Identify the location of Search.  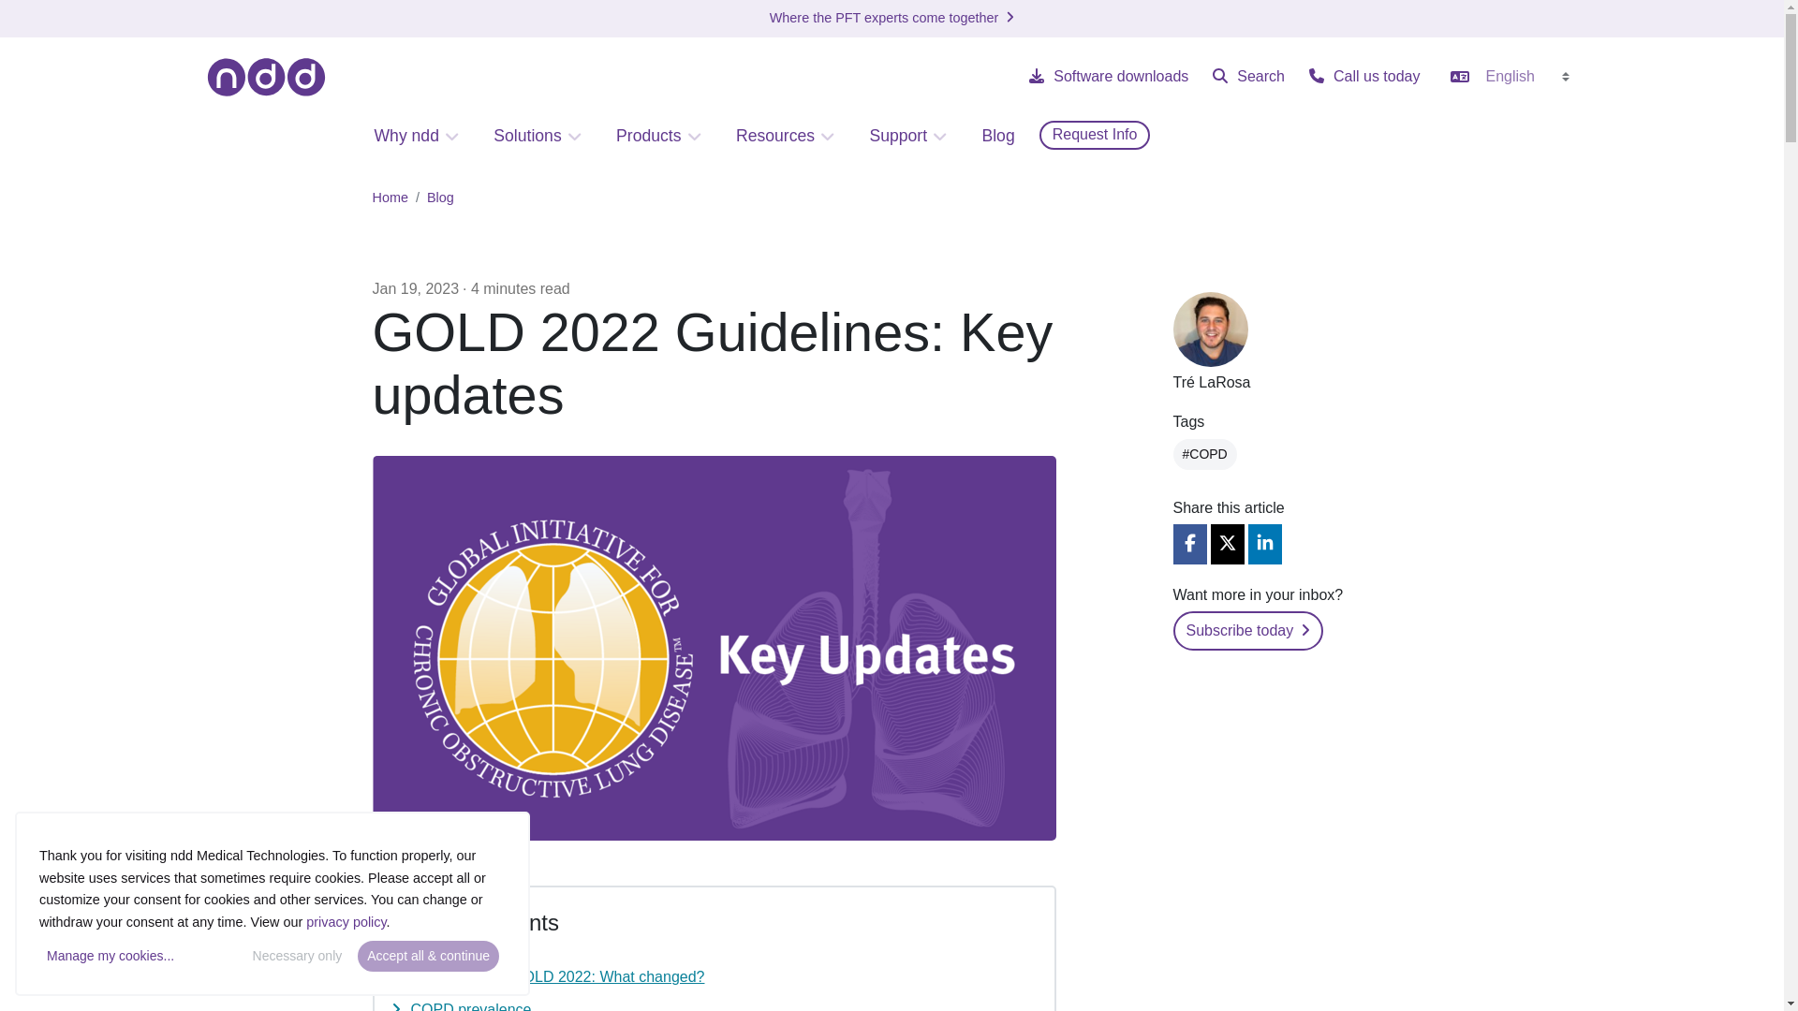
(1247, 76).